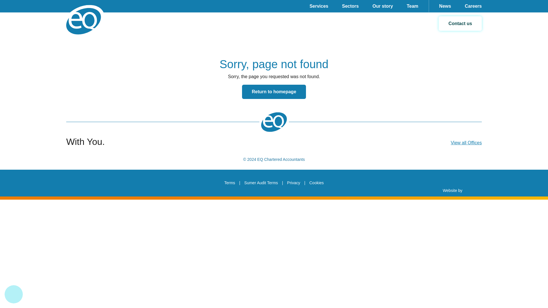  I want to click on Open Cookie Settings, so click(14, 294).